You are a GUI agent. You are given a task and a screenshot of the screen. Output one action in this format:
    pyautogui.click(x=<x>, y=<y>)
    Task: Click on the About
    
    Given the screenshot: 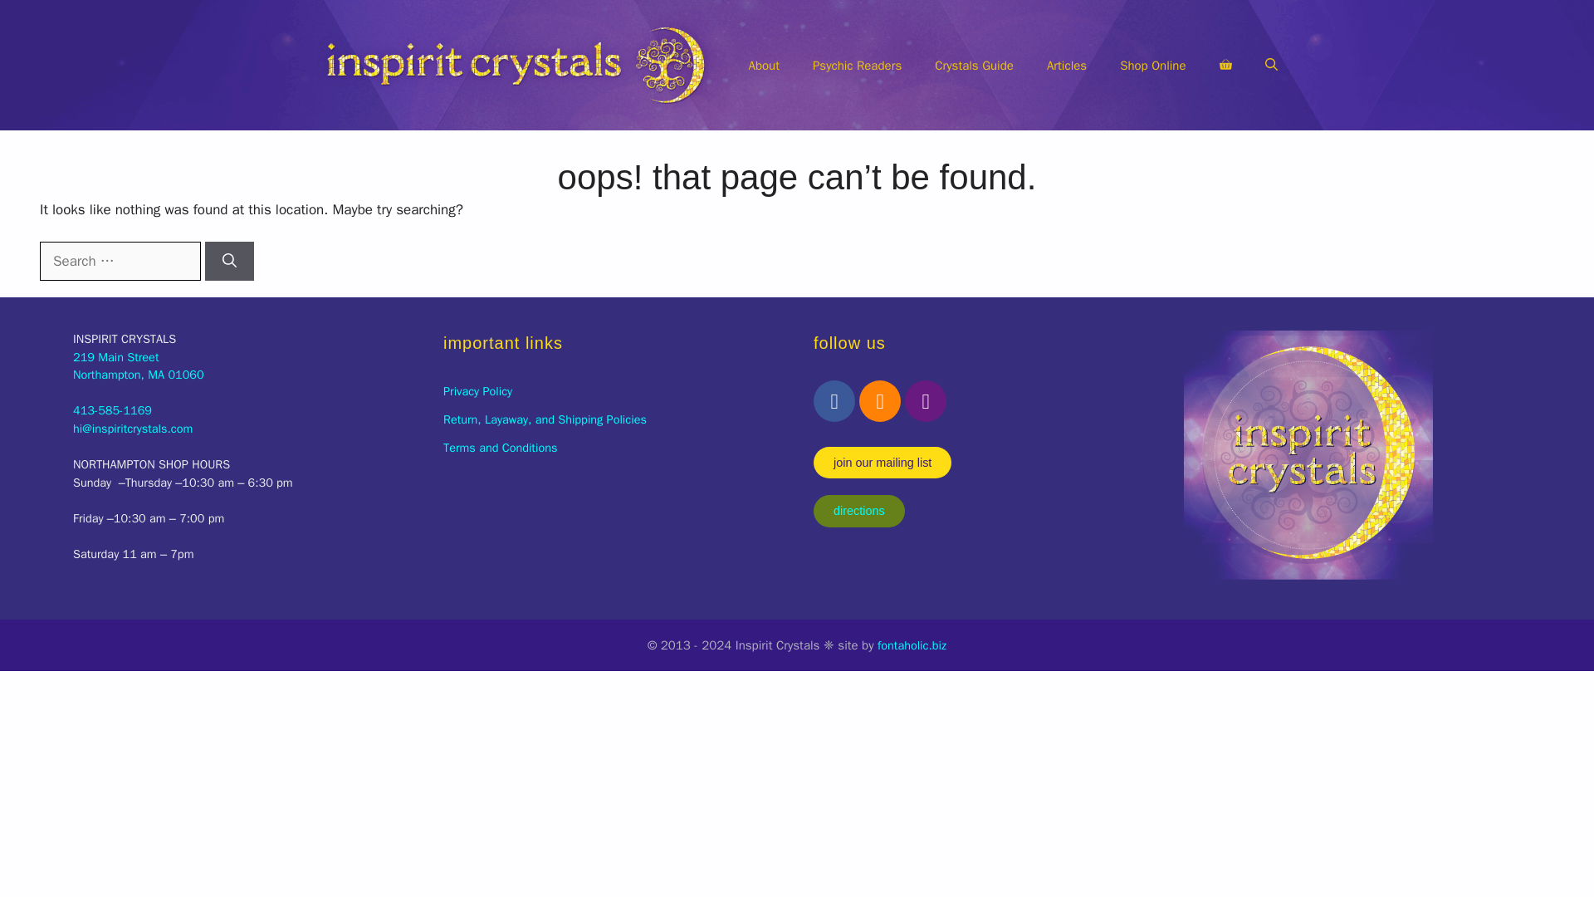 What is the action you would take?
    pyautogui.click(x=1066, y=65)
    